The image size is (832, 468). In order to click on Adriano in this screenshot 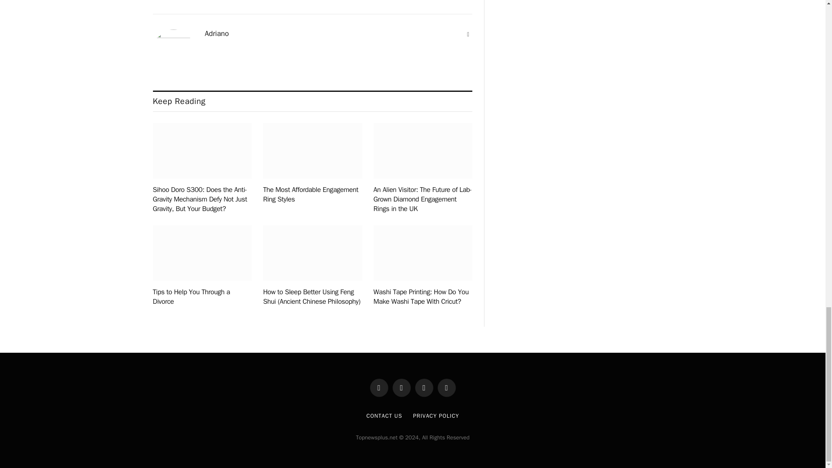, I will do `click(217, 34)`.